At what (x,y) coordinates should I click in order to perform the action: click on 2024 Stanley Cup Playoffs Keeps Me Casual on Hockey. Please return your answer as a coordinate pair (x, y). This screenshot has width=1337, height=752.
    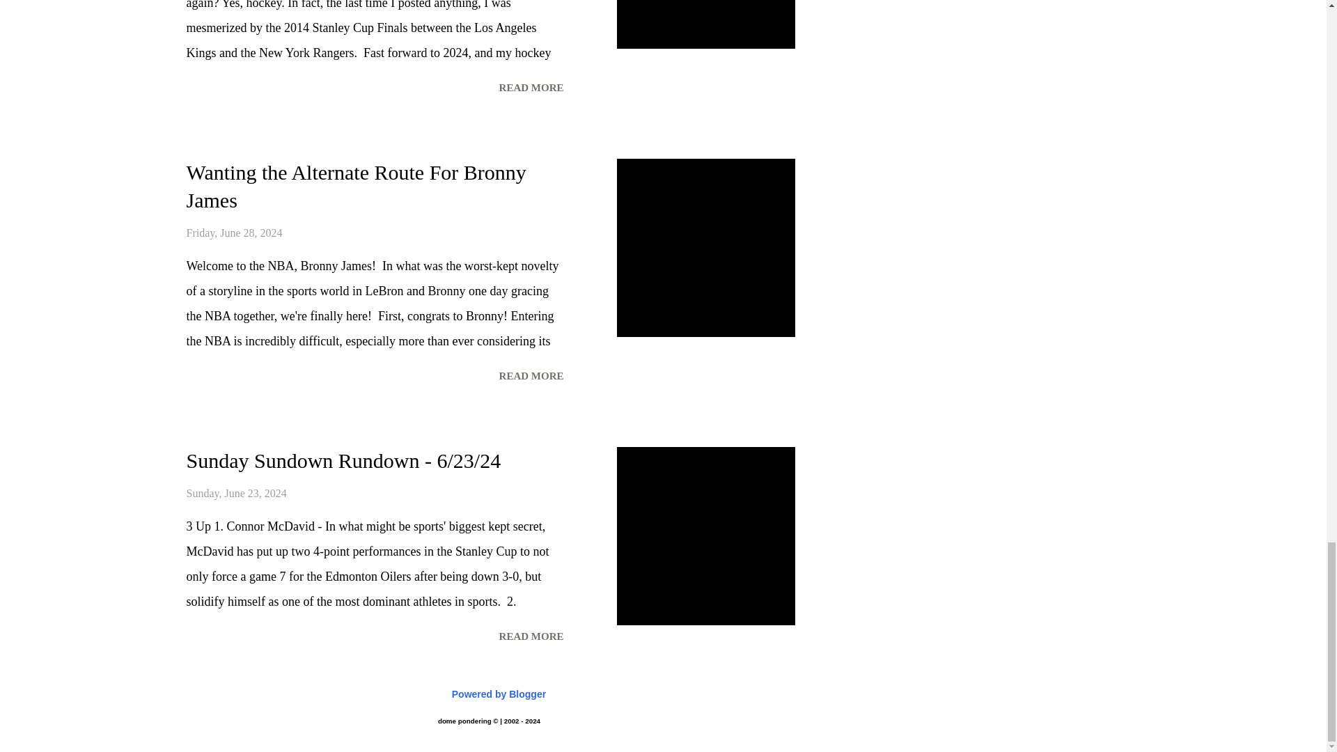
    Looking at the image, I should click on (531, 88).